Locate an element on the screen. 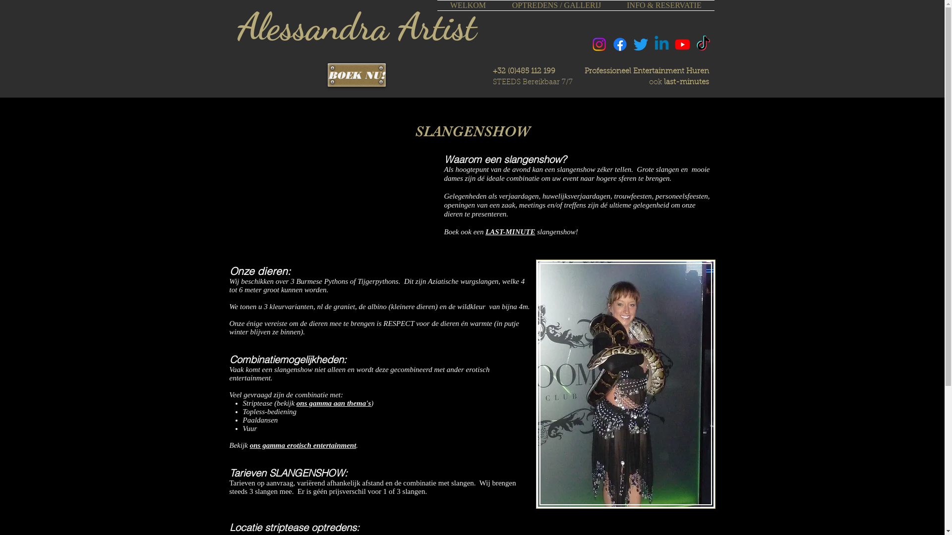  LAST-MINUTE is located at coordinates (510, 232).